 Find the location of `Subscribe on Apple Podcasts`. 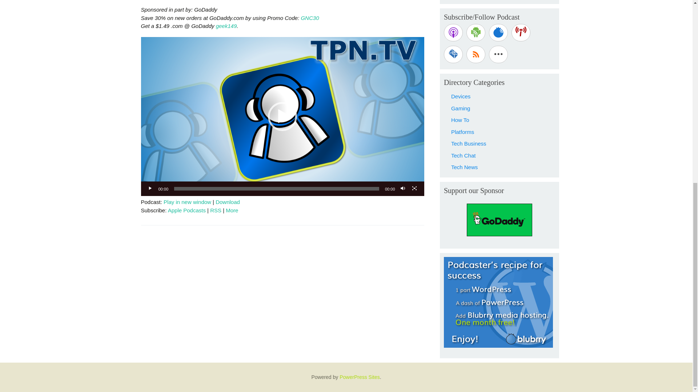

Subscribe on Apple Podcasts is located at coordinates (187, 210).